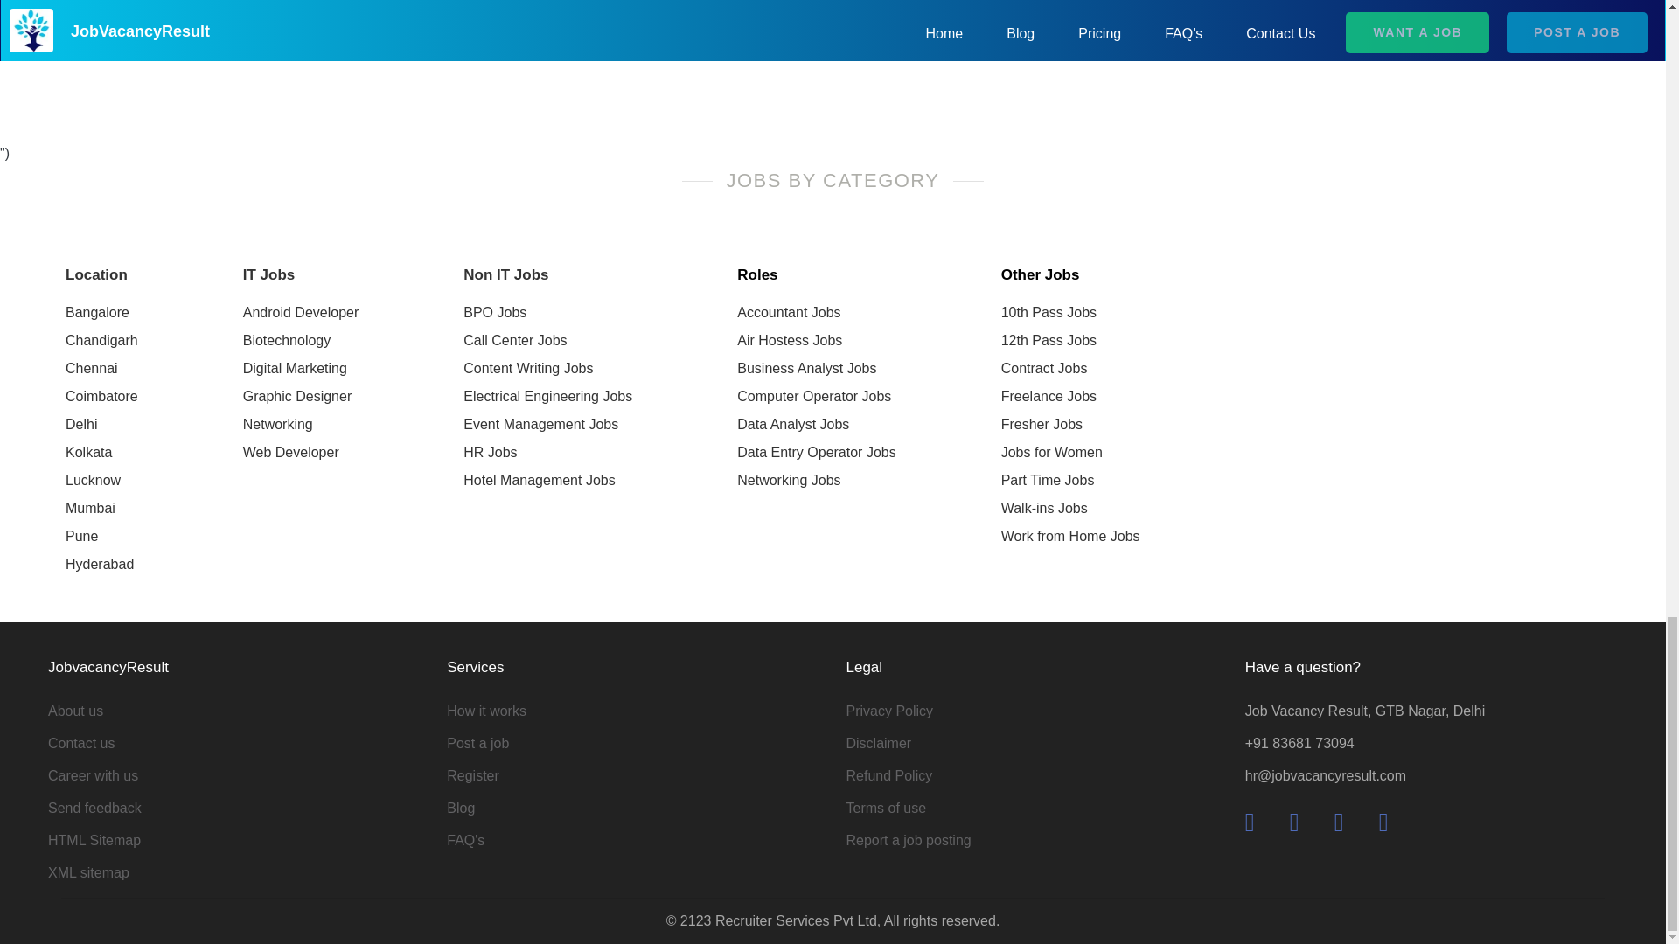 The width and height of the screenshot is (1679, 944). What do you see at coordinates (101, 313) in the screenshot?
I see `Bangalore` at bounding box center [101, 313].